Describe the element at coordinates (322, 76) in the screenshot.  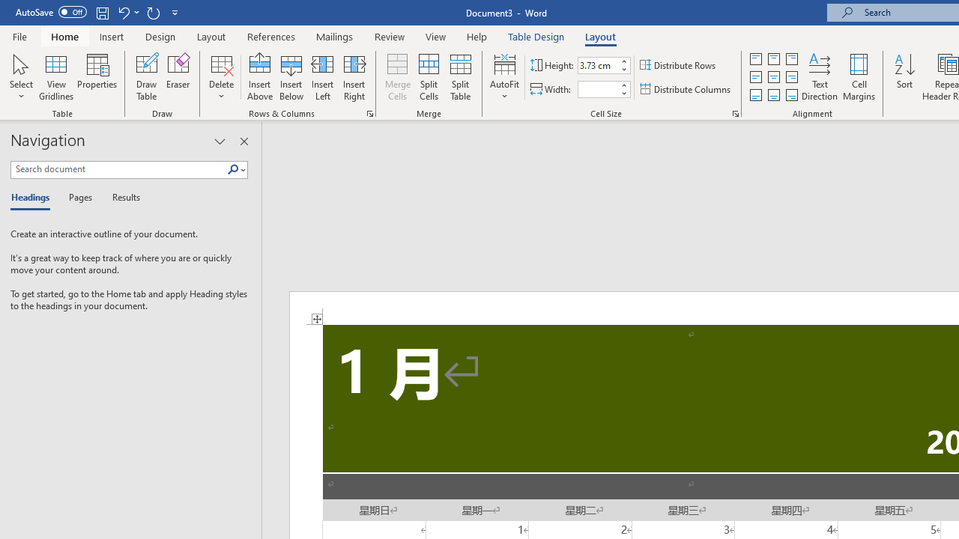
I see `Insert Left` at that location.